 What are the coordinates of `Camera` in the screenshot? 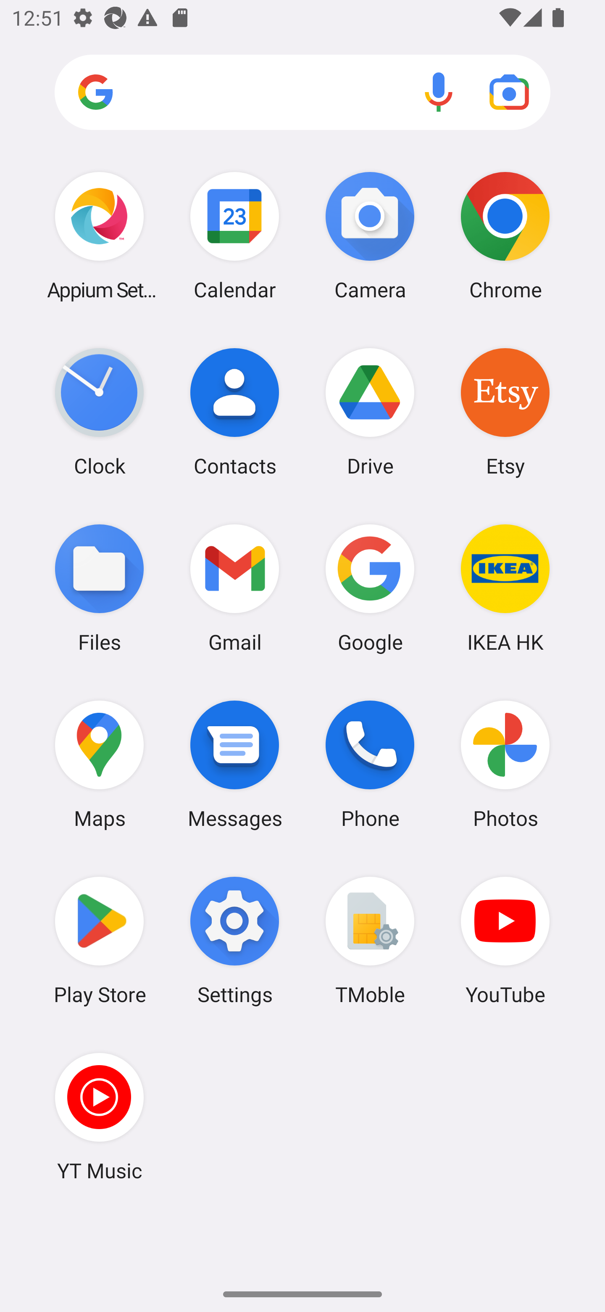 It's located at (370, 235).